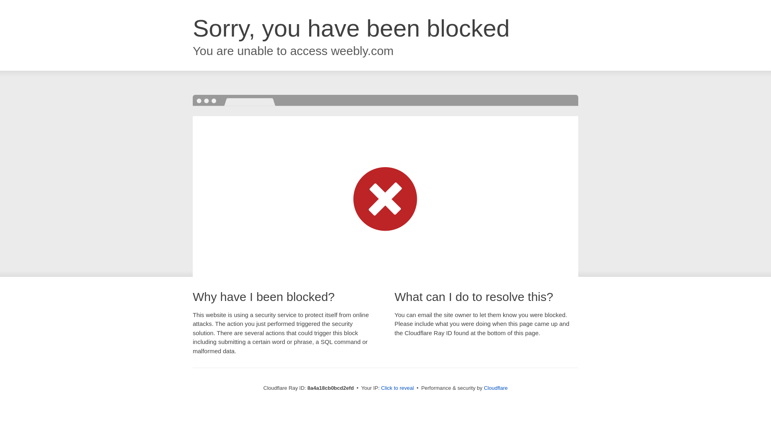 This screenshot has width=771, height=434. What do you see at coordinates (398, 388) in the screenshot?
I see `Click to reveal` at bounding box center [398, 388].